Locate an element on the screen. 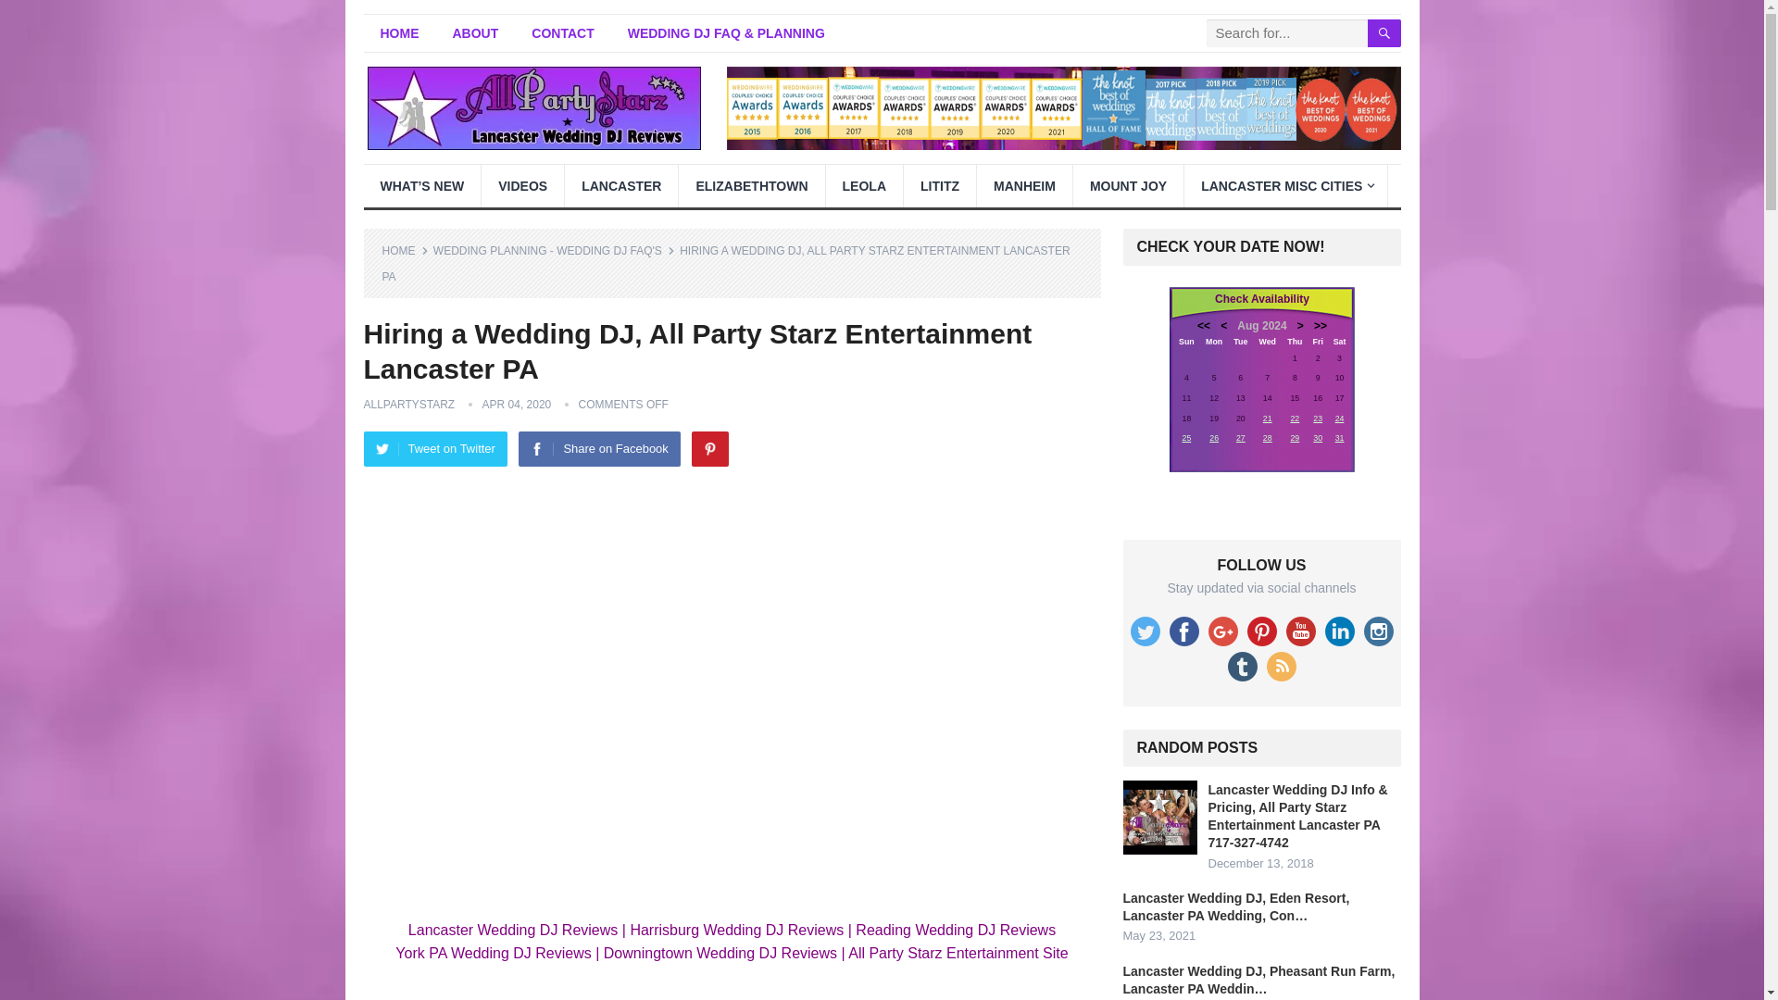  MOUNT JOY is located at coordinates (1128, 185).